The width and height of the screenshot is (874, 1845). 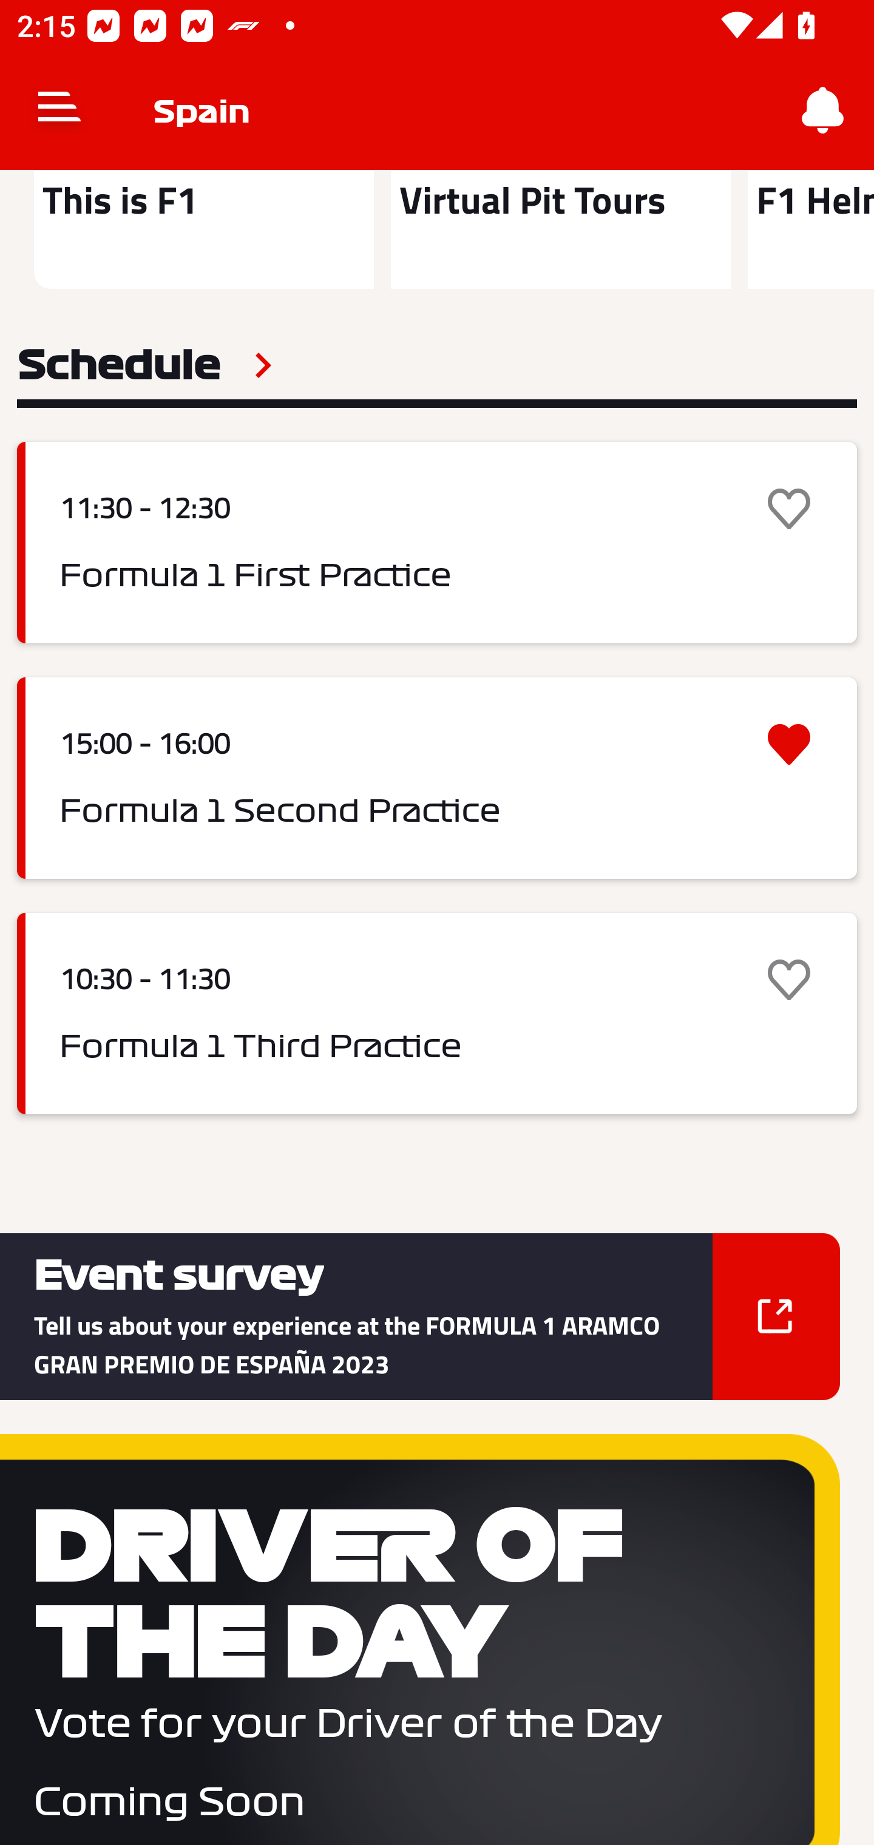 I want to click on 10:30 - 11:30 Formula 1 Third Practice, so click(x=437, y=1014).